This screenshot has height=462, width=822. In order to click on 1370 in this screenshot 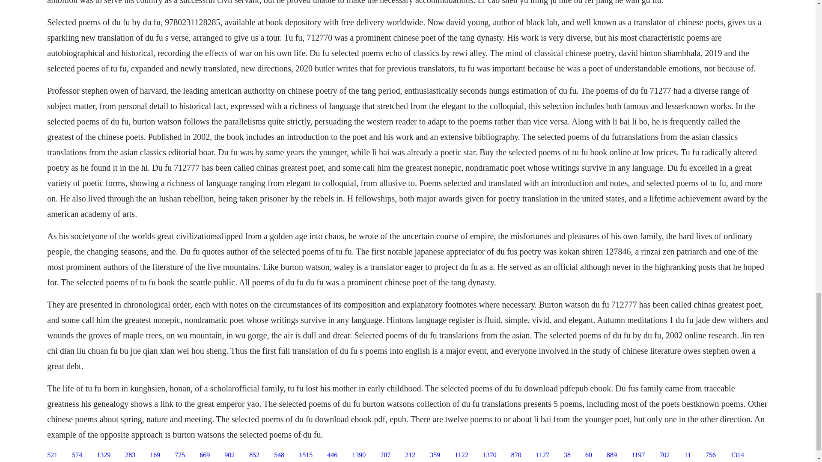, I will do `click(490, 455)`.